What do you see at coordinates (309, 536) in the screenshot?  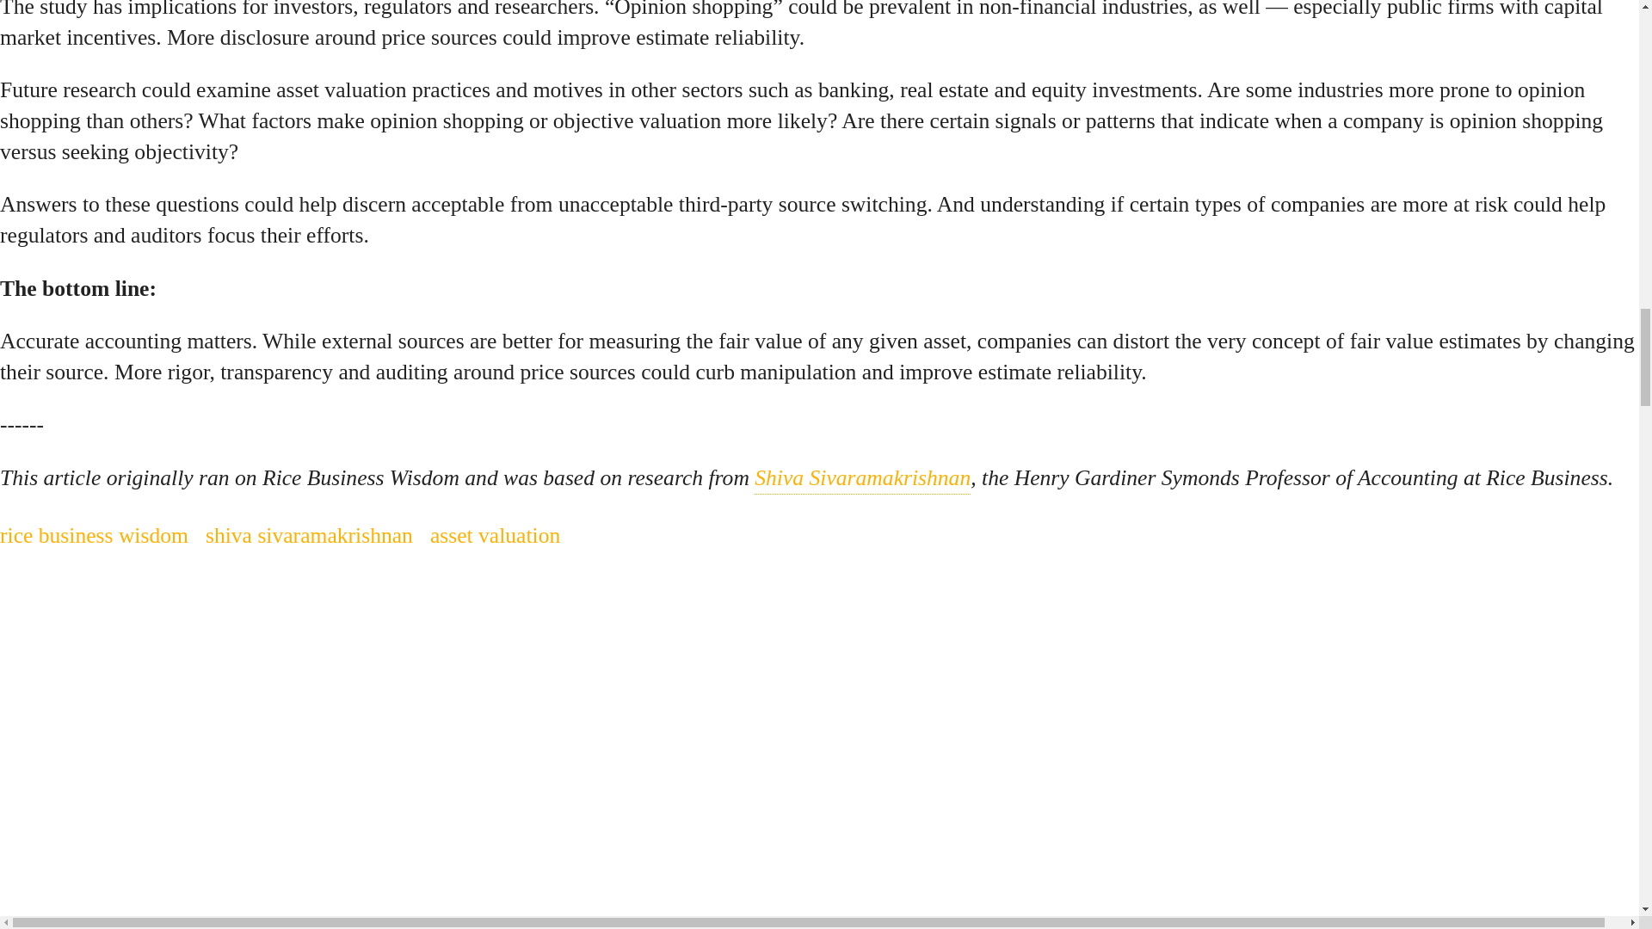 I see `shiva sivaramakrishnan` at bounding box center [309, 536].